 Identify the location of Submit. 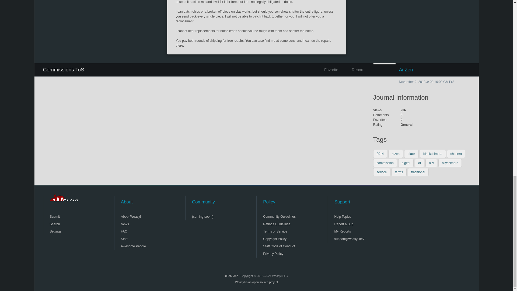
(73, 216).